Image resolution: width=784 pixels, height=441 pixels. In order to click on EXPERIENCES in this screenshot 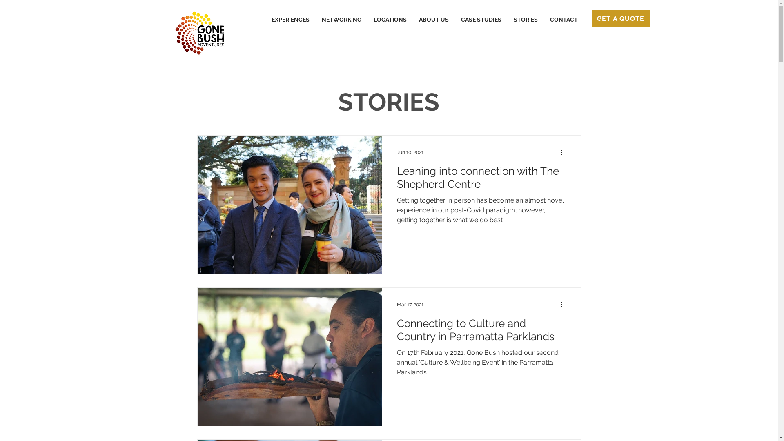, I will do `click(291, 20)`.